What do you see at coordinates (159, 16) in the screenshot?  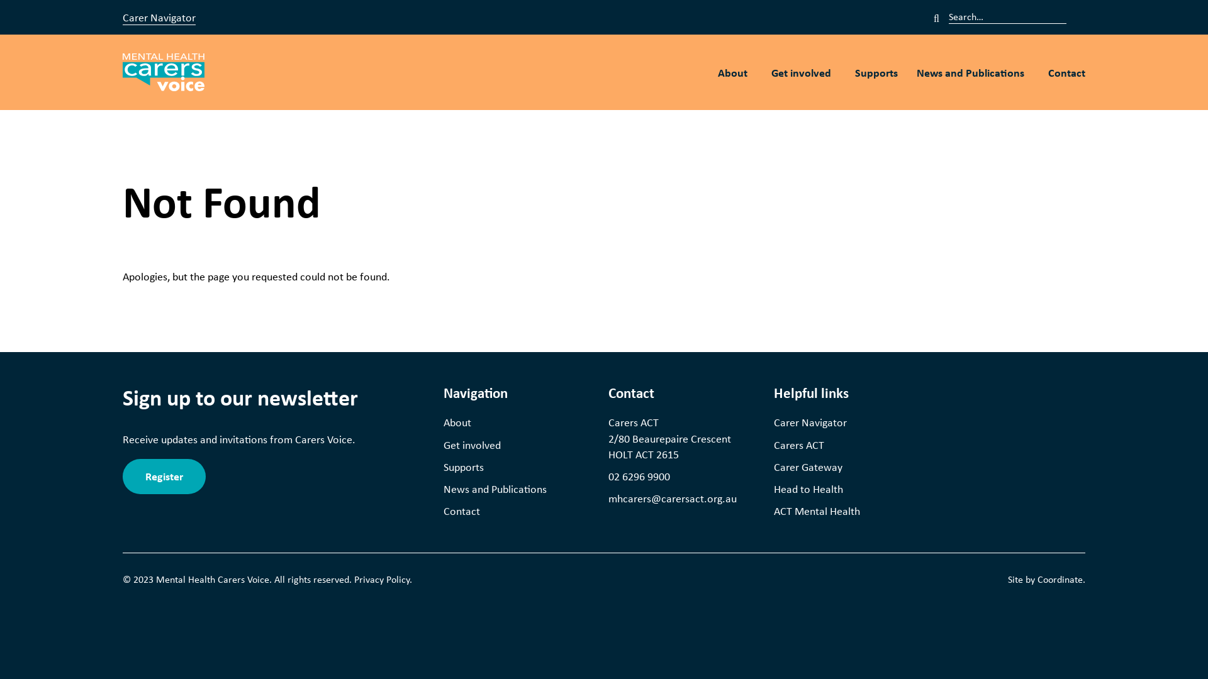 I see `Carer Navigator` at bounding box center [159, 16].